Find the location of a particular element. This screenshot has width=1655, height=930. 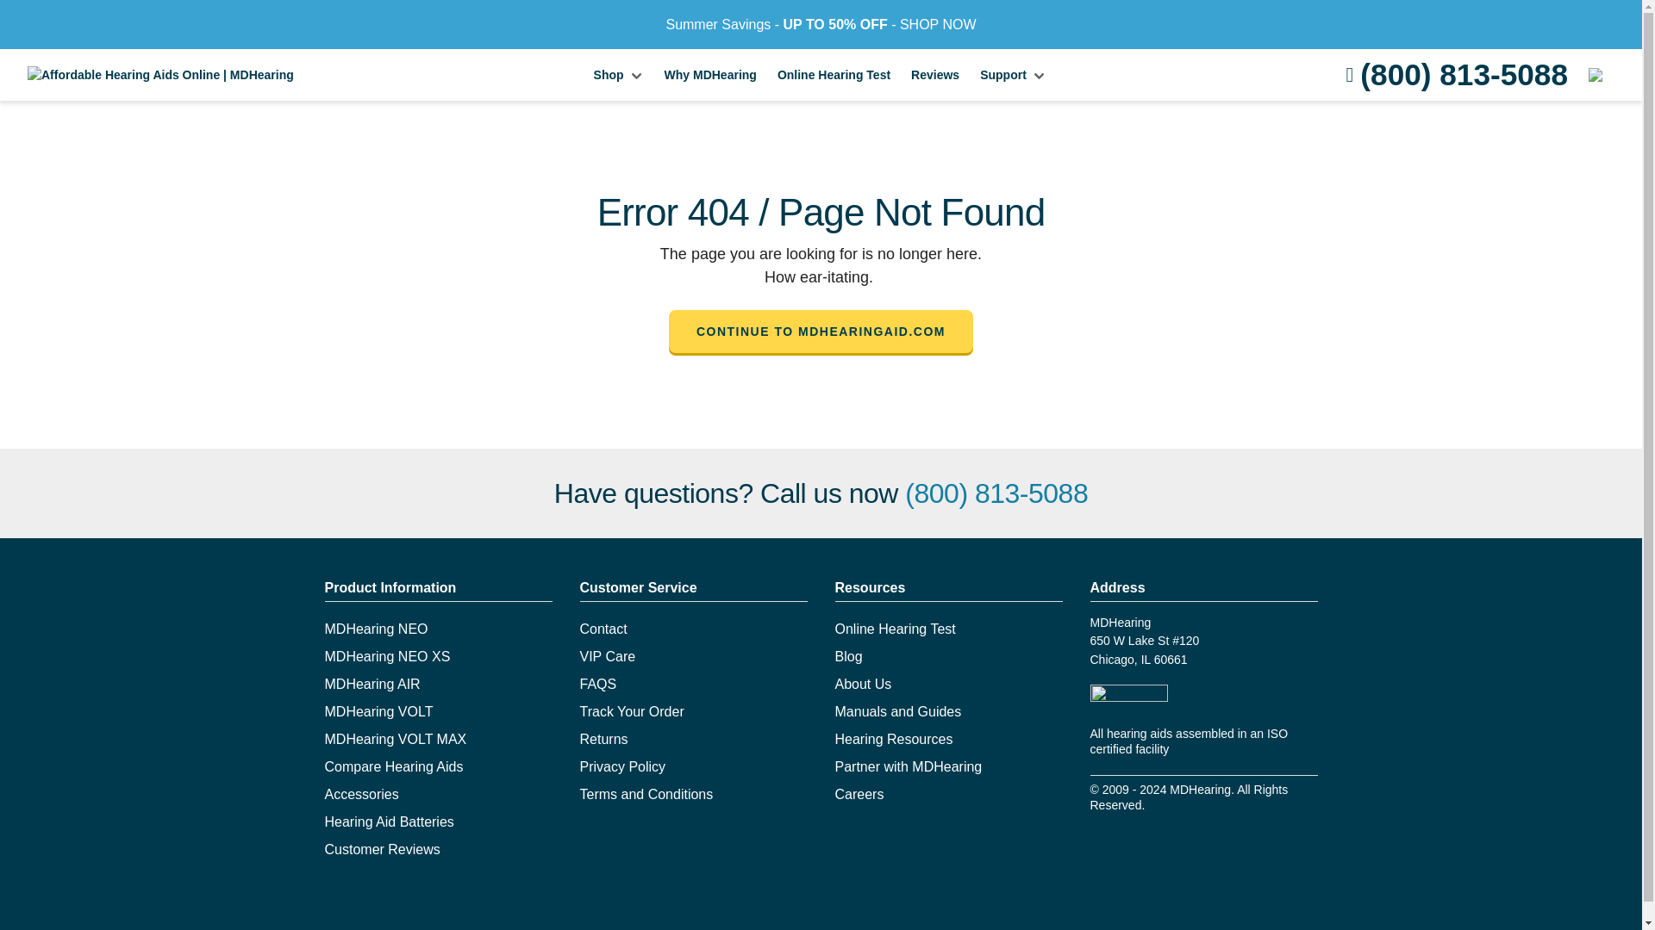

FAQS is located at coordinates (597, 684).